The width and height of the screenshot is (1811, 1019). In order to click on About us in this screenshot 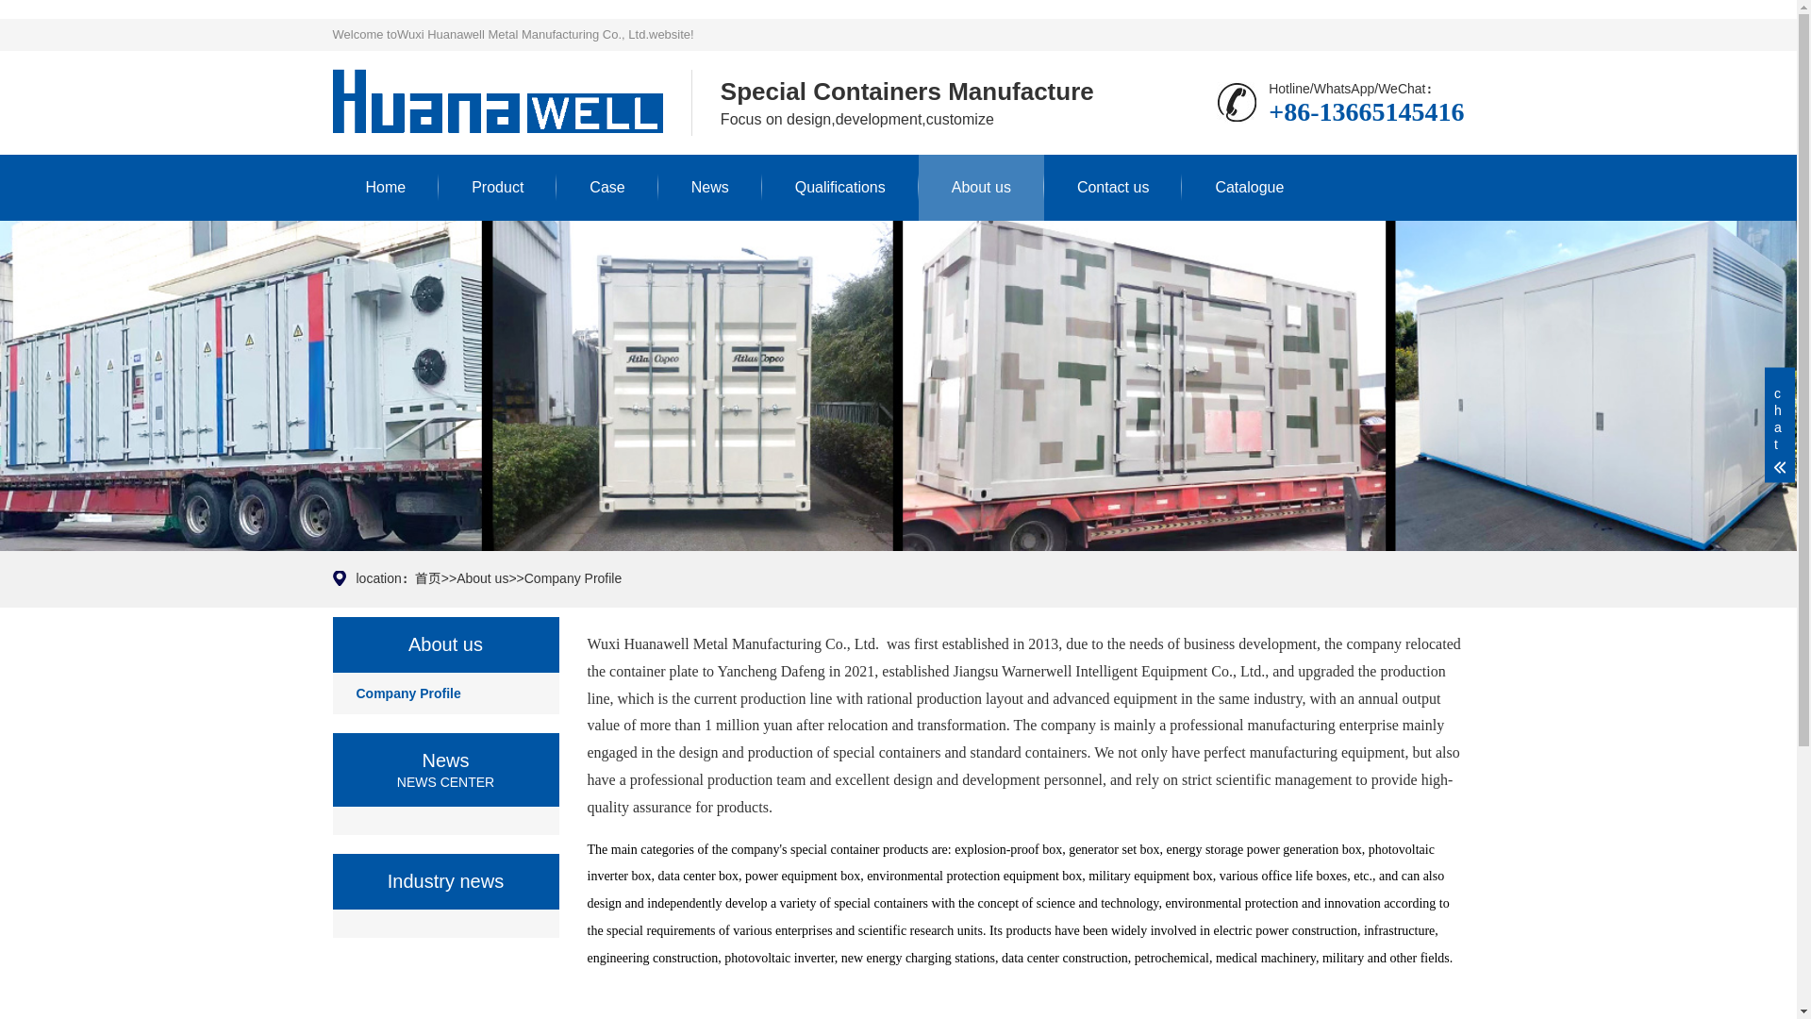, I will do `click(482, 577)`.